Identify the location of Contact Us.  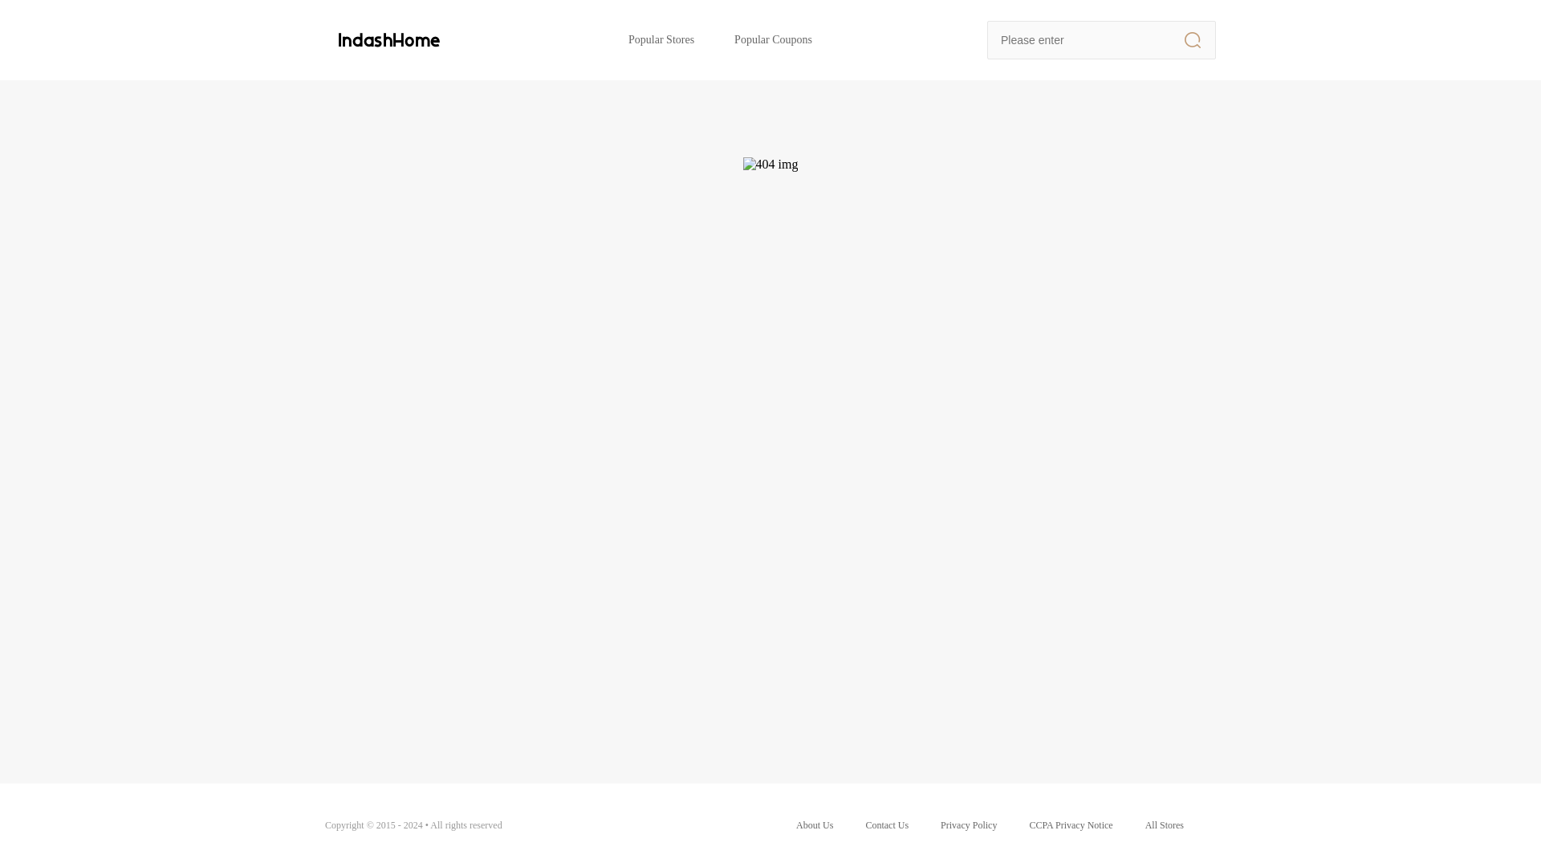
(886, 825).